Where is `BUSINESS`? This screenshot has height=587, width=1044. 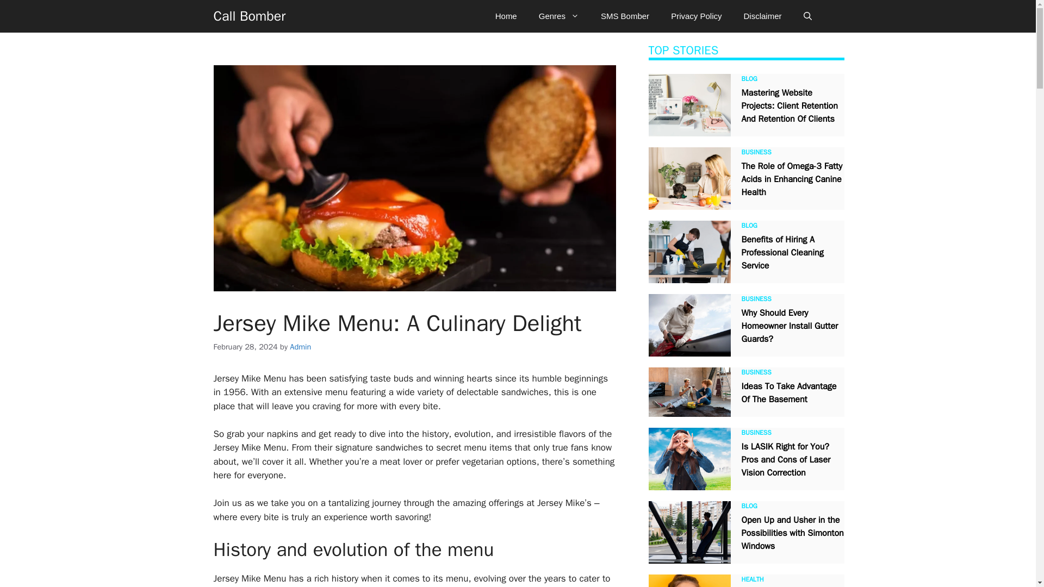
BUSINESS is located at coordinates (756, 152).